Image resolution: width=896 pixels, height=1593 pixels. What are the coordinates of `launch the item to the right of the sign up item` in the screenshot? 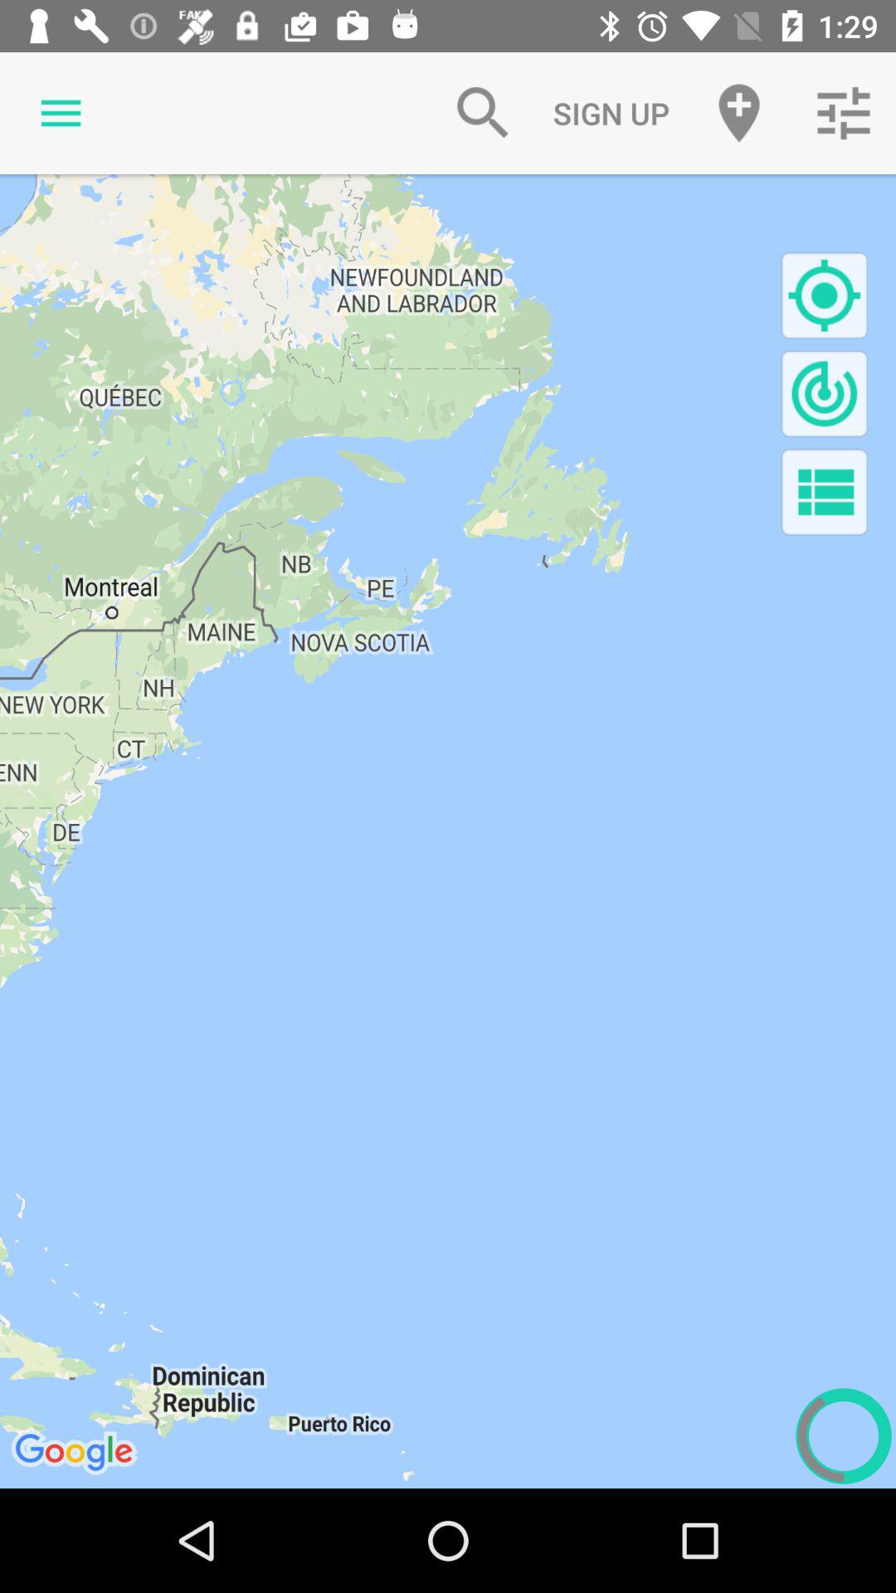 It's located at (738, 113).